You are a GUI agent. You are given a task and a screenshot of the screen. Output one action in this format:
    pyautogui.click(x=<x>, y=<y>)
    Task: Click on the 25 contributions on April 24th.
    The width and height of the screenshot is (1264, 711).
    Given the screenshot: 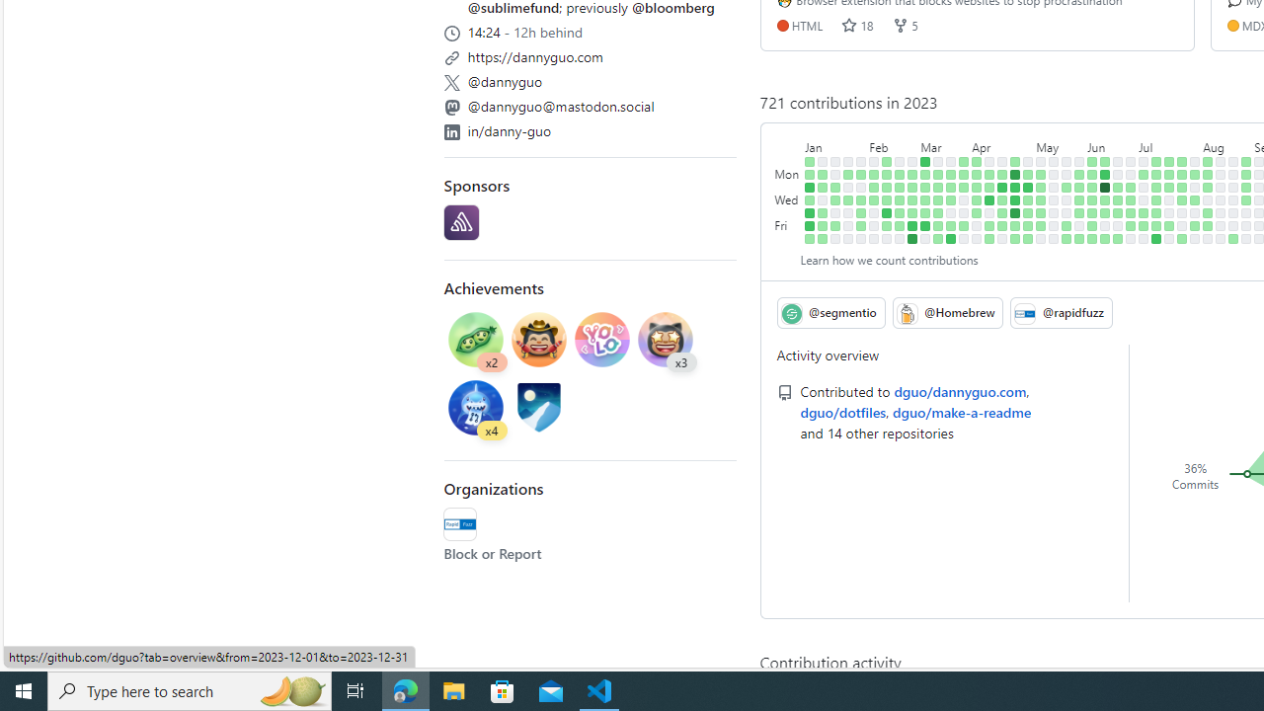 What is the action you would take?
    pyautogui.click(x=1015, y=174)
    